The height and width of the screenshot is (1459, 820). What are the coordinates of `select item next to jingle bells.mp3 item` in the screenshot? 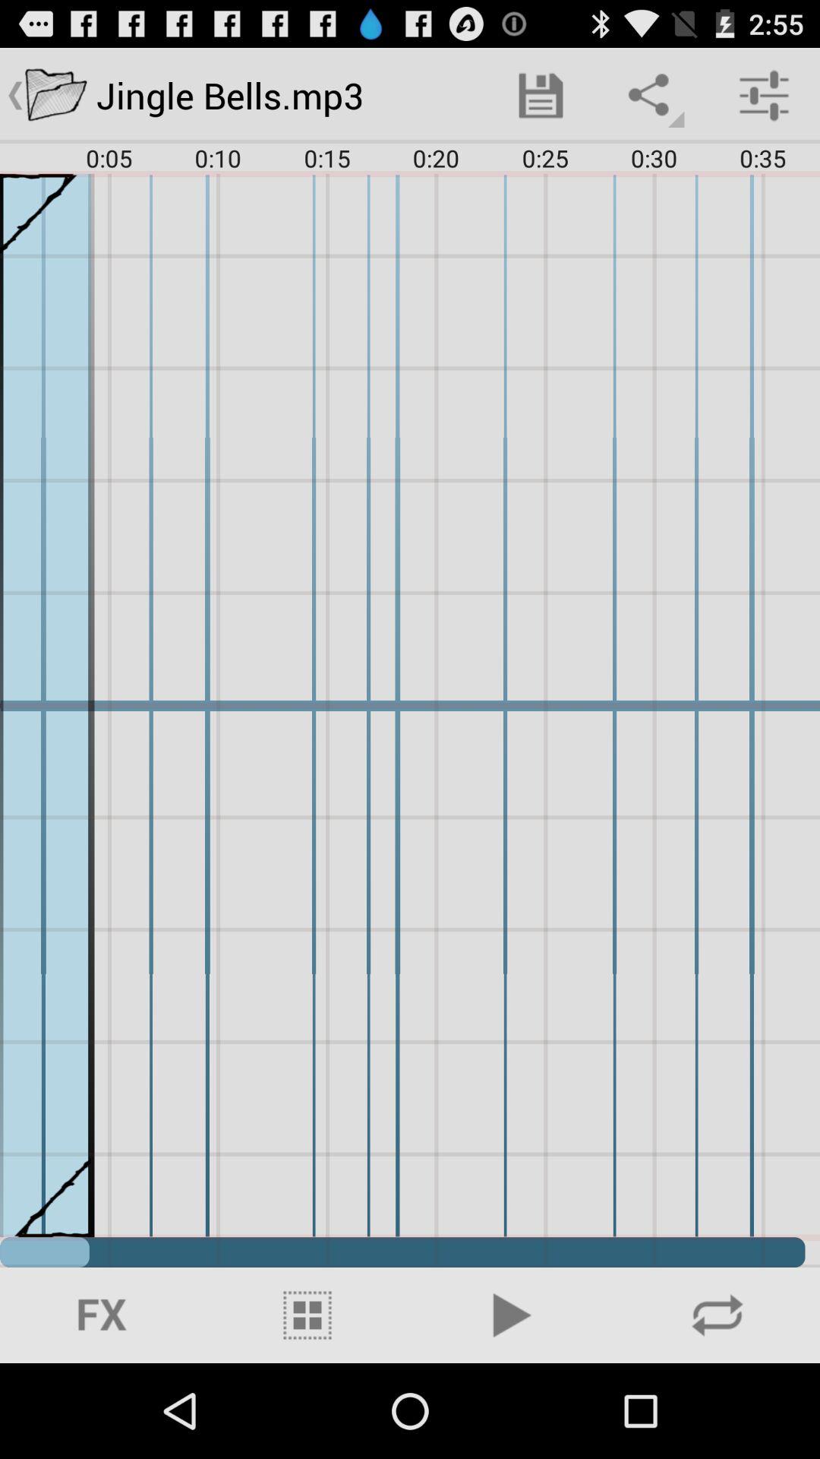 It's located at (541, 96).